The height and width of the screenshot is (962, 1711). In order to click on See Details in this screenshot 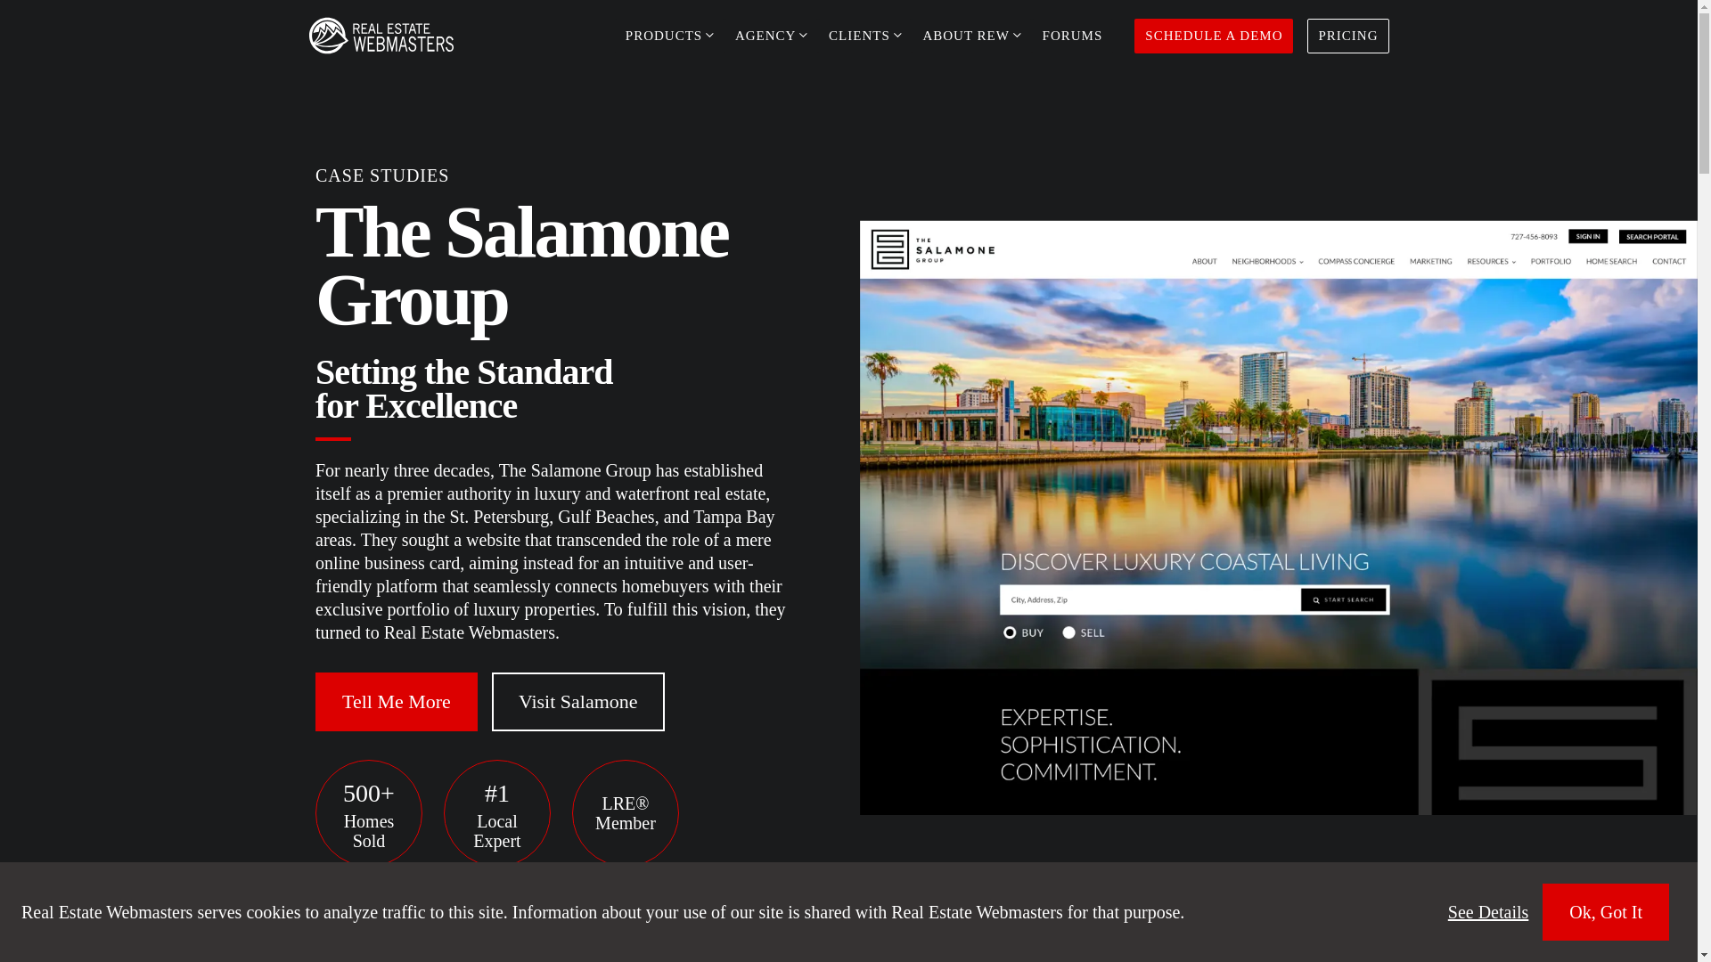, I will do `click(1488, 911)`.